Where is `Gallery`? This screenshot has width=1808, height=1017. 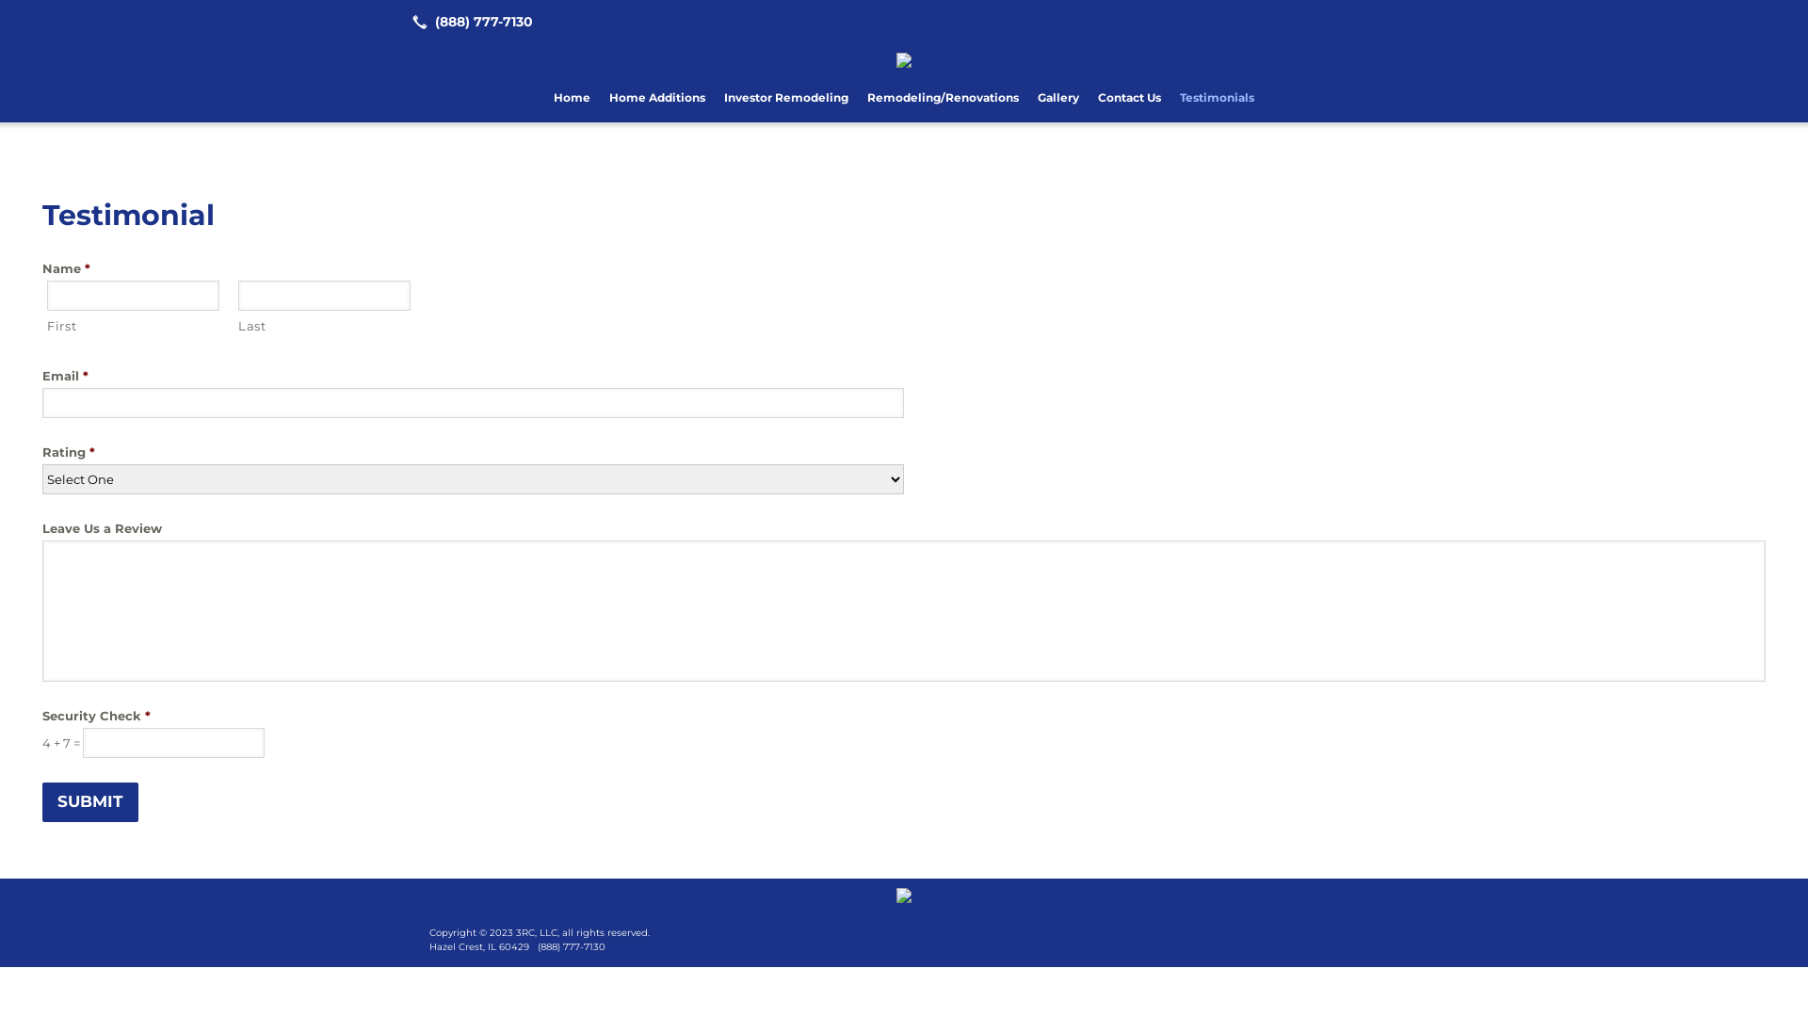 Gallery is located at coordinates (1058, 98).